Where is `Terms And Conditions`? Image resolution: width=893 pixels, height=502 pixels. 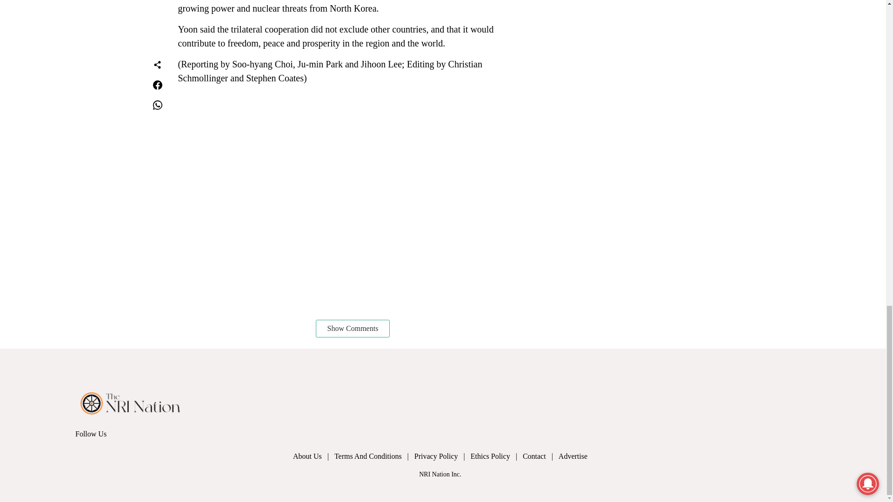
Terms And Conditions is located at coordinates (374, 456).